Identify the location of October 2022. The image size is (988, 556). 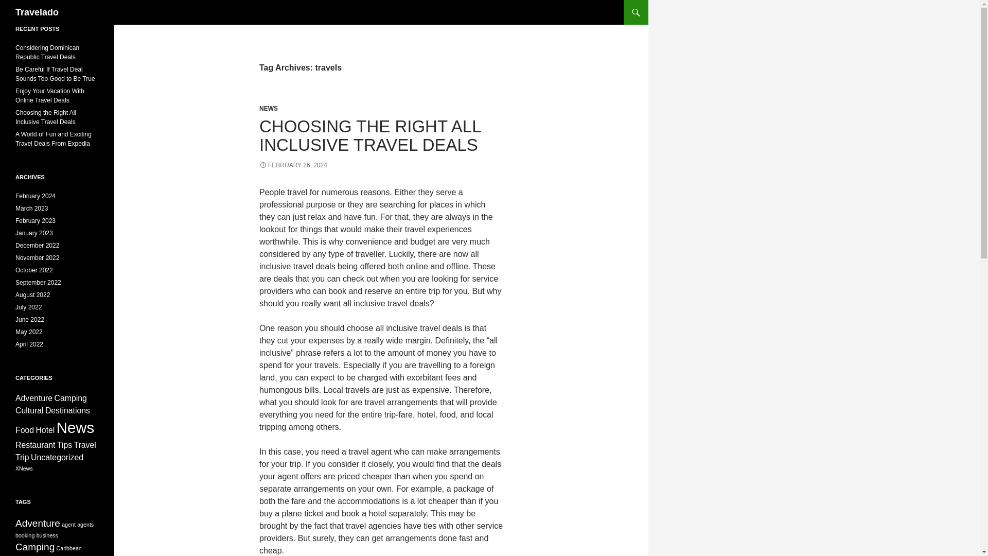
(34, 270).